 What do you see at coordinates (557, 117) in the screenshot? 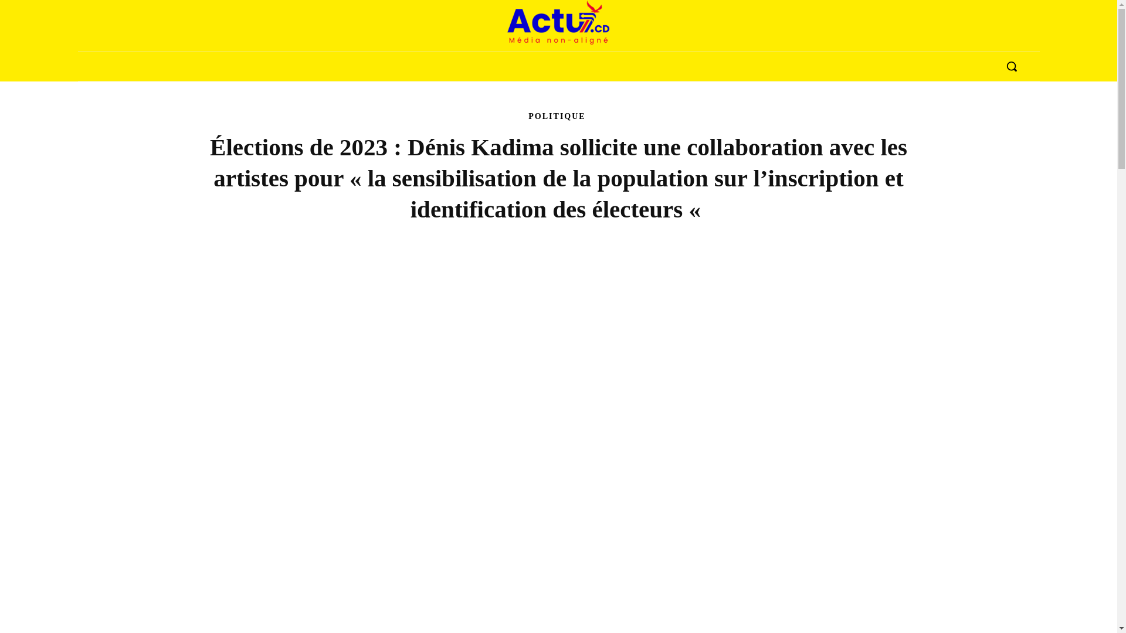
I see `POLITIQUE` at bounding box center [557, 117].